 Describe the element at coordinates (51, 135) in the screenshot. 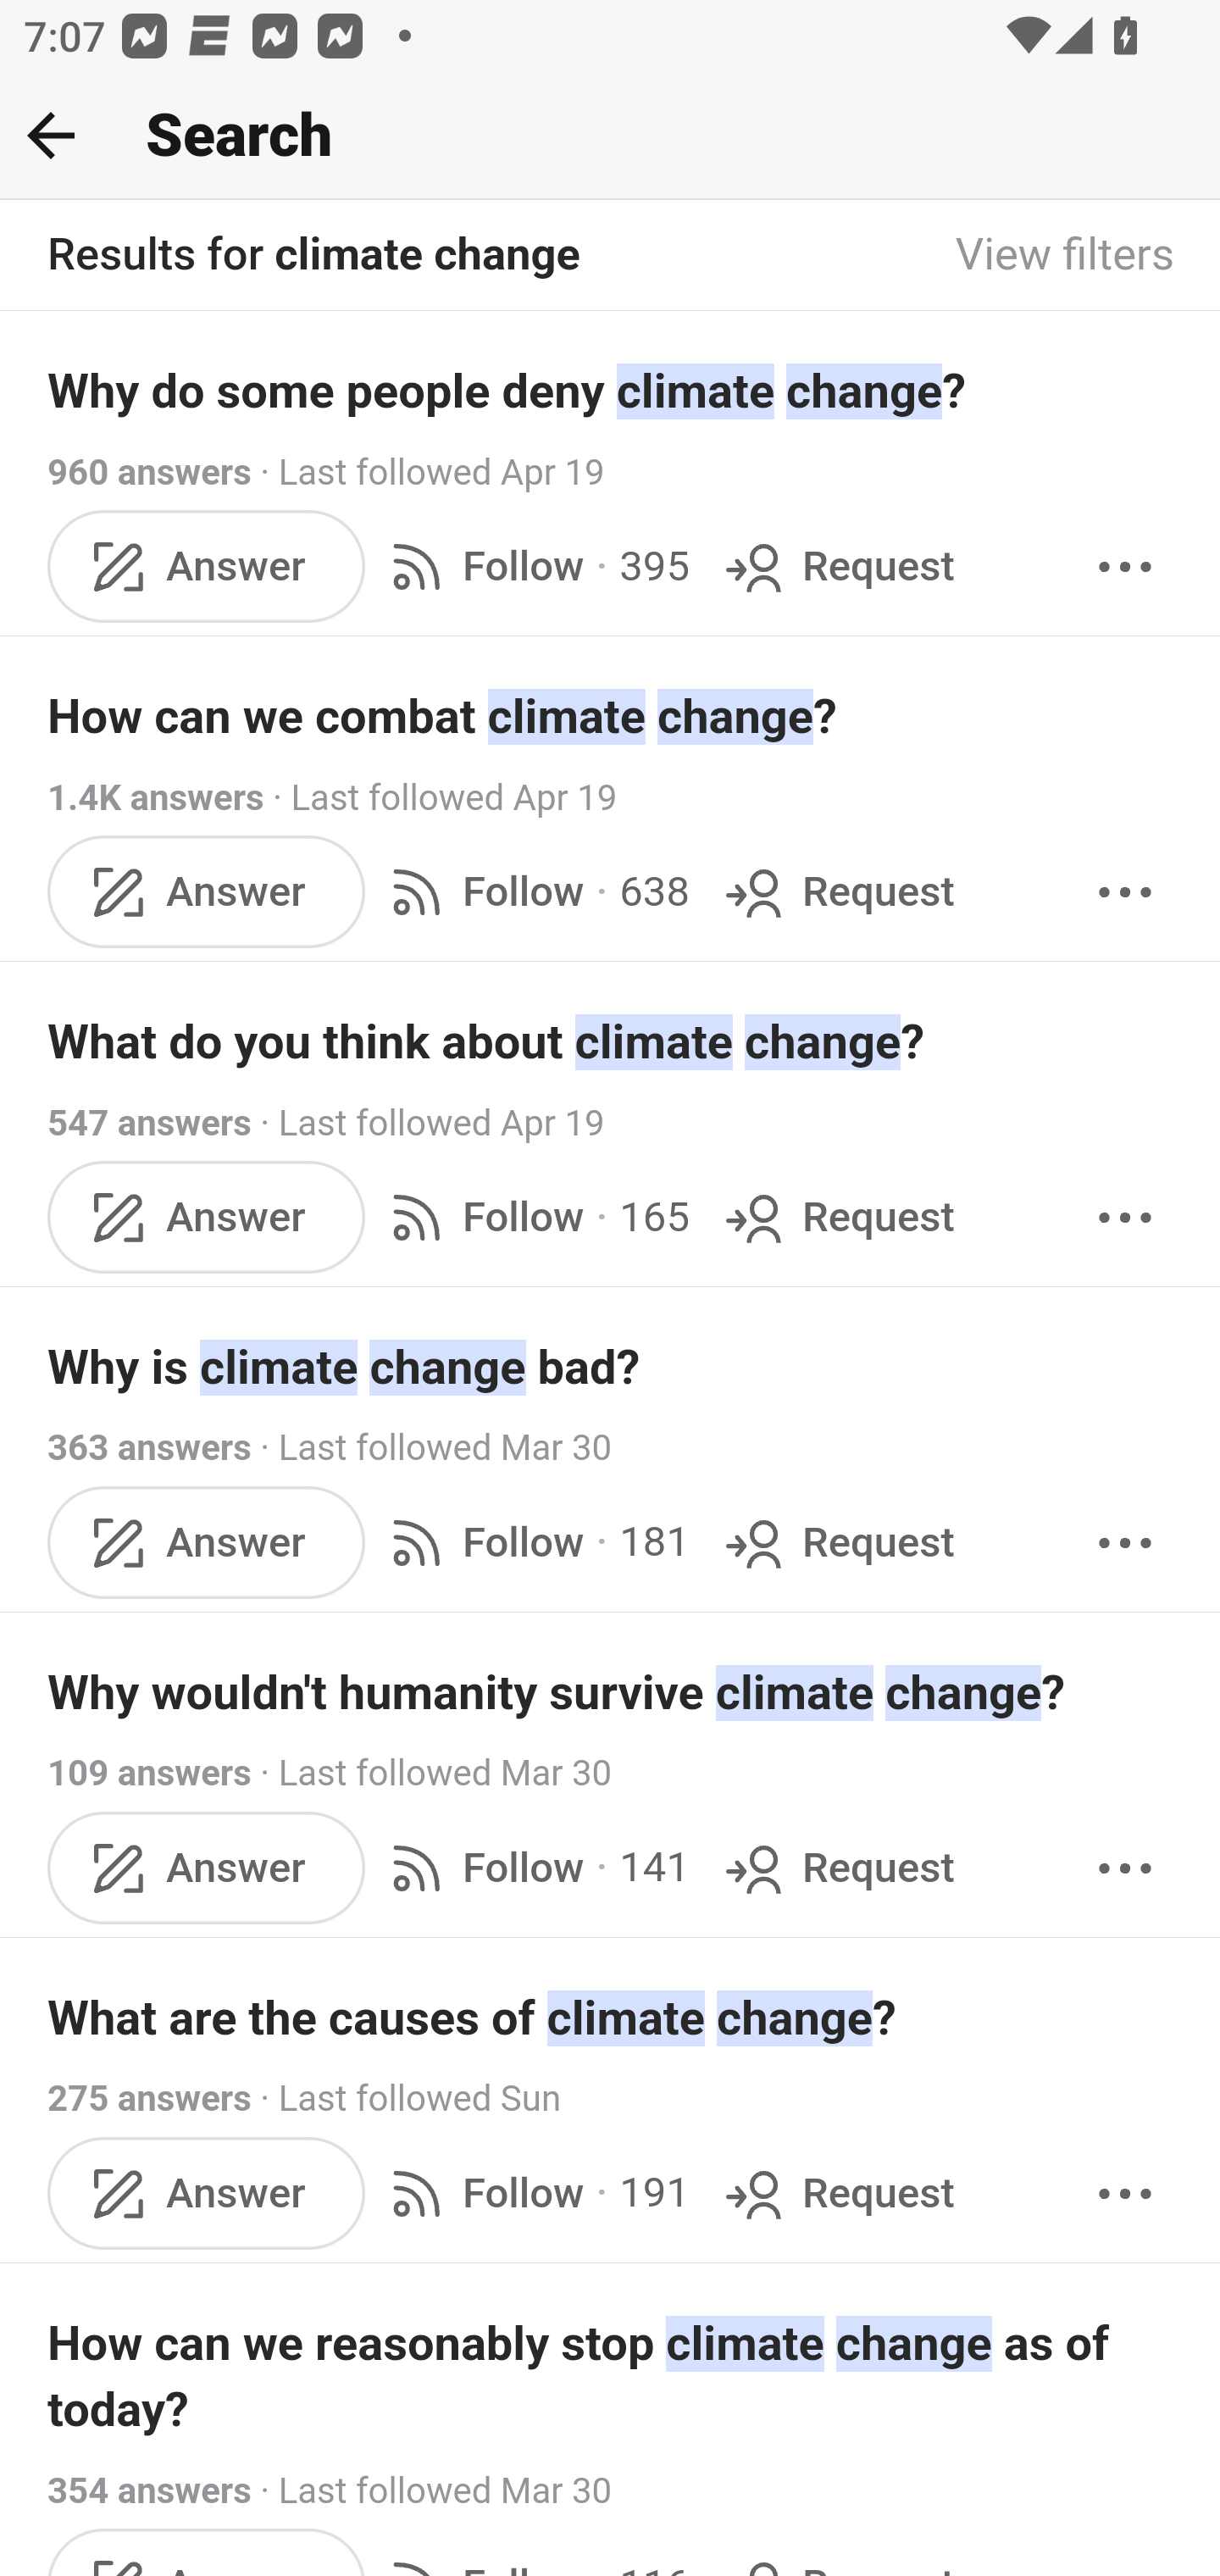

I see `Back` at that location.